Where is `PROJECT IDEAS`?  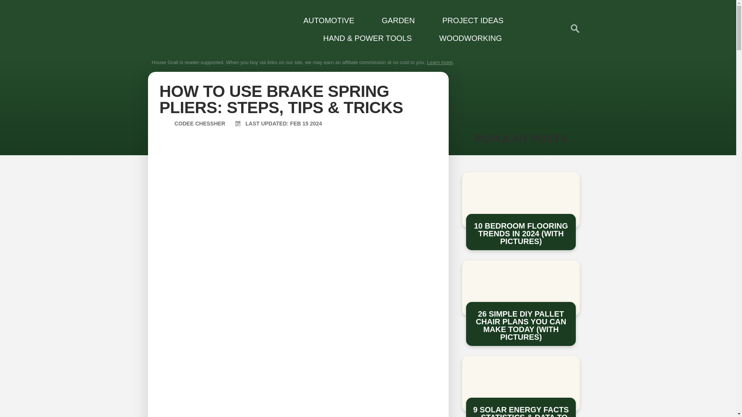 PROJECT IDEAS is located at coordinates (468, 20).